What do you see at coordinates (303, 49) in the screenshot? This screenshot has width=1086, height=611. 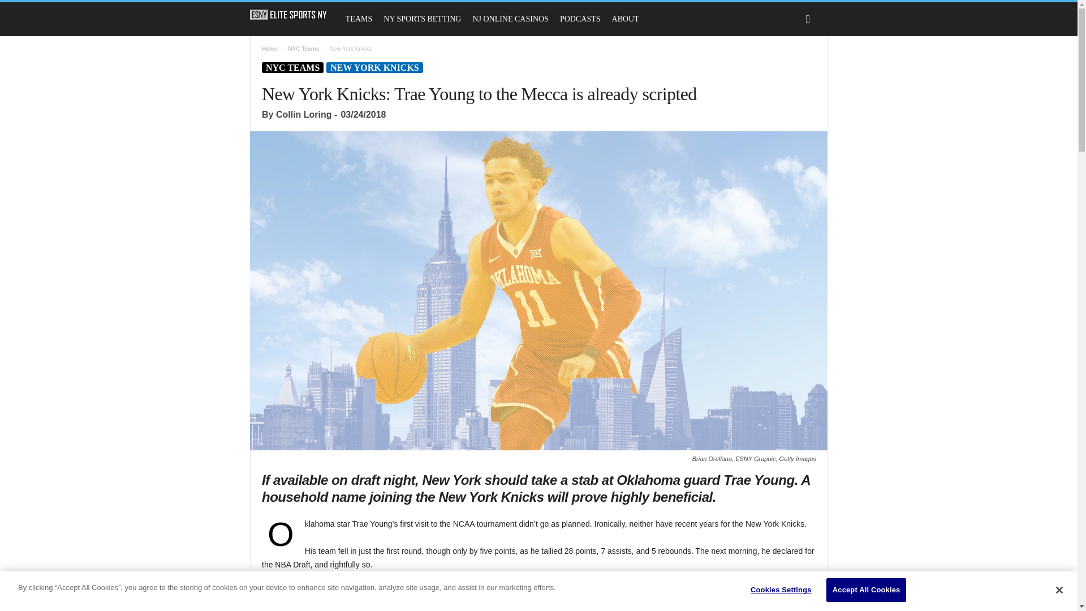 I see `View all posts in NYC Teams` at bounding box center [303, 49].